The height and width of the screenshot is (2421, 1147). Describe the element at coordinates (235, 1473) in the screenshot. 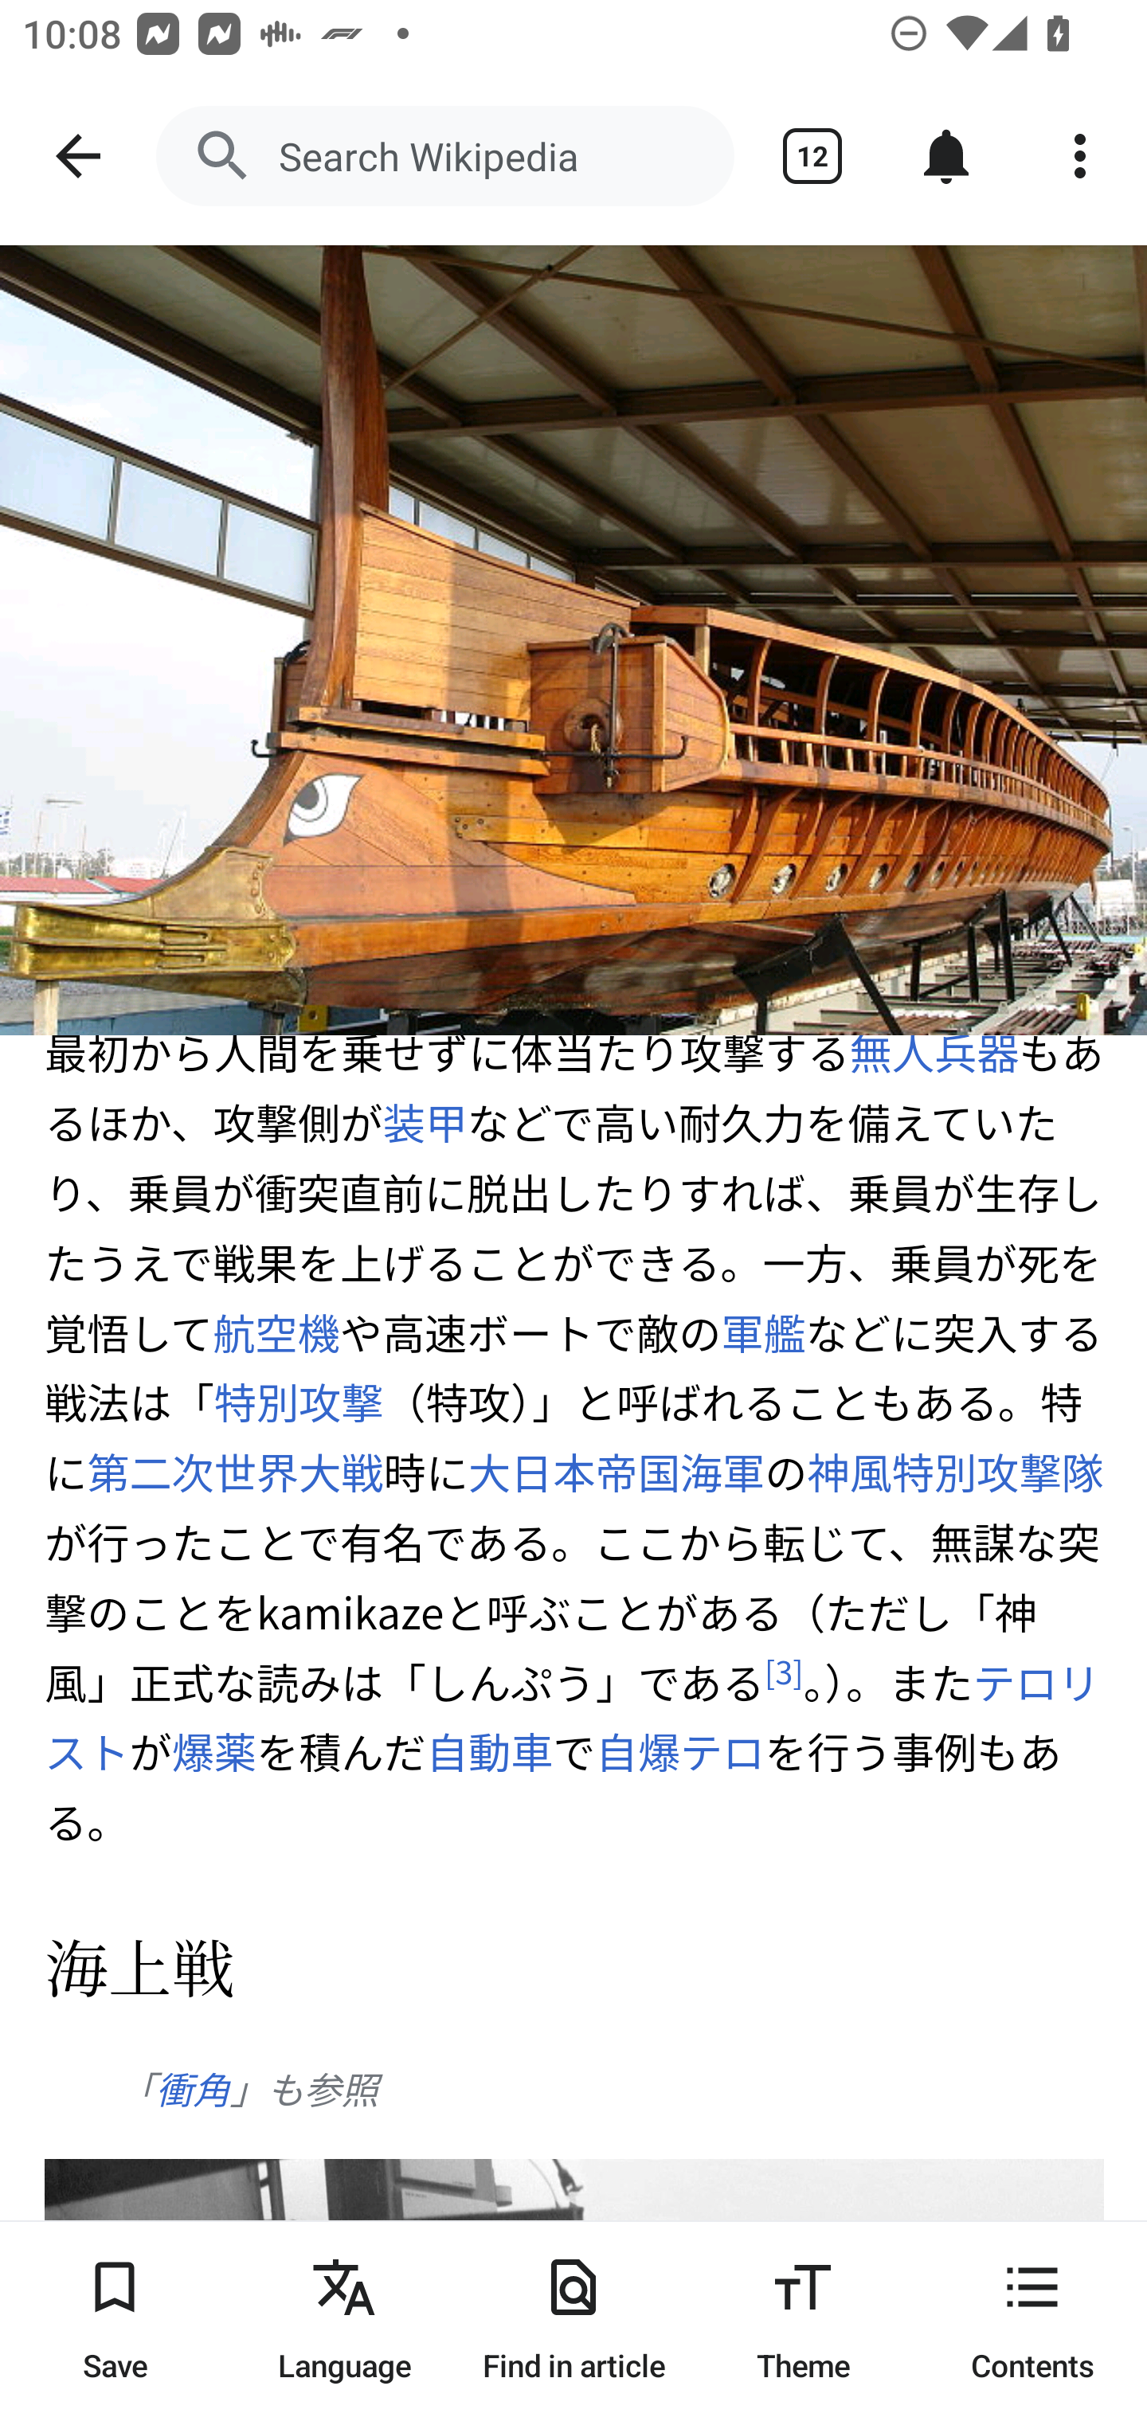

I see `第二次世界大戦` at that location.